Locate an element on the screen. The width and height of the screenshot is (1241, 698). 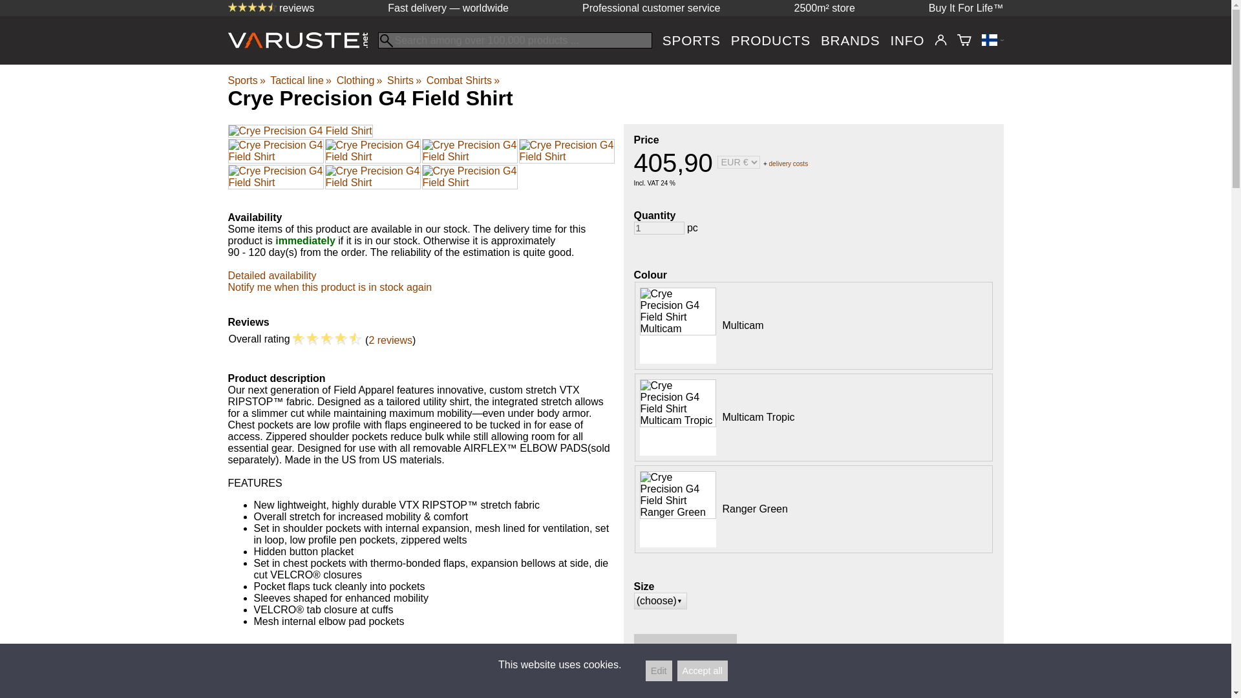
Shopping cart is located at coordinates (964, 40).